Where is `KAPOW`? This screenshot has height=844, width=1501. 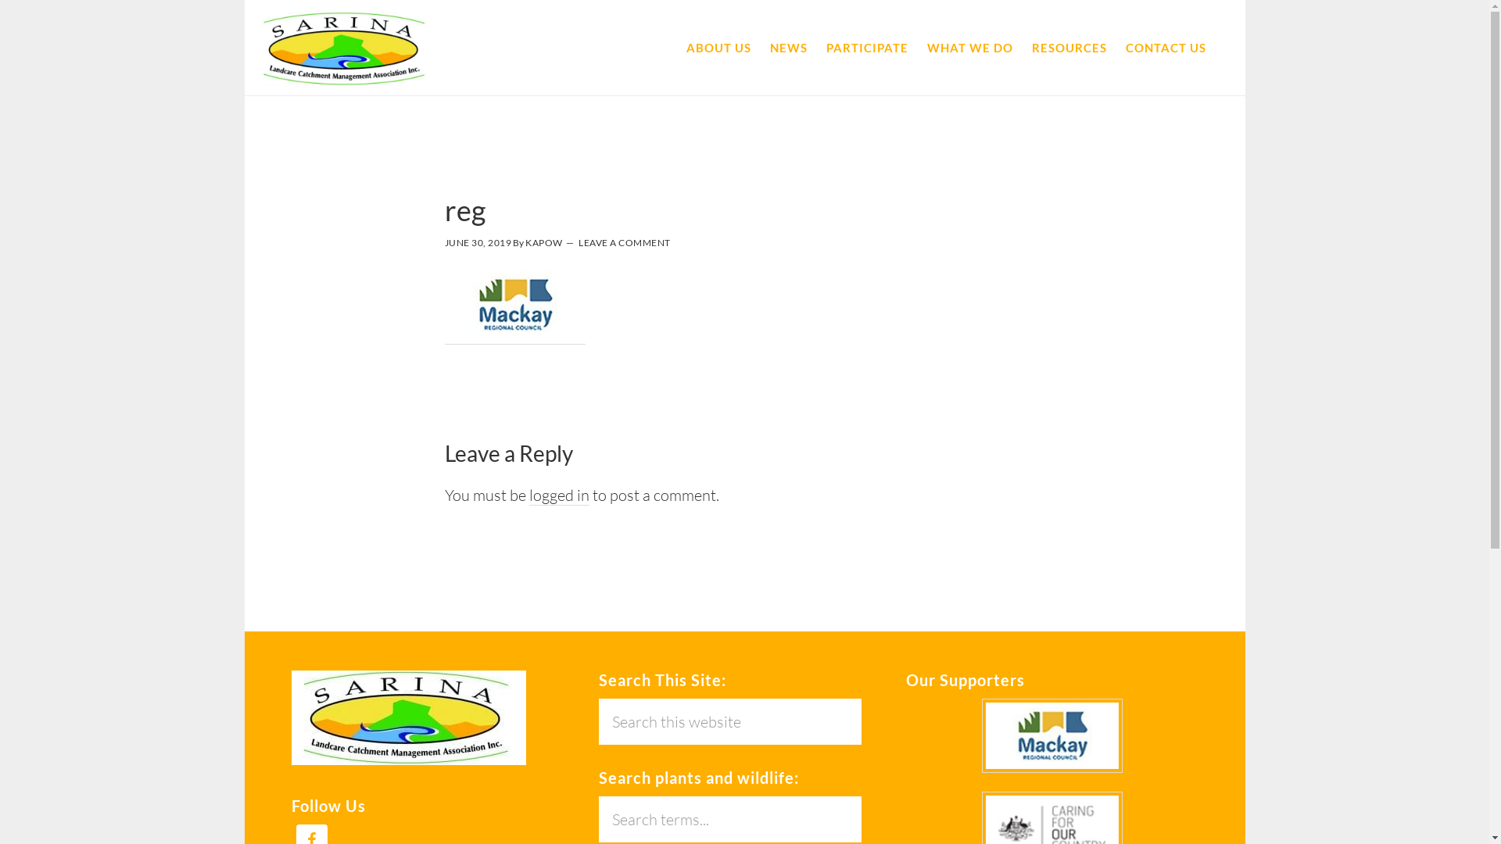 KAPOW is located at coordinates (544, 242).